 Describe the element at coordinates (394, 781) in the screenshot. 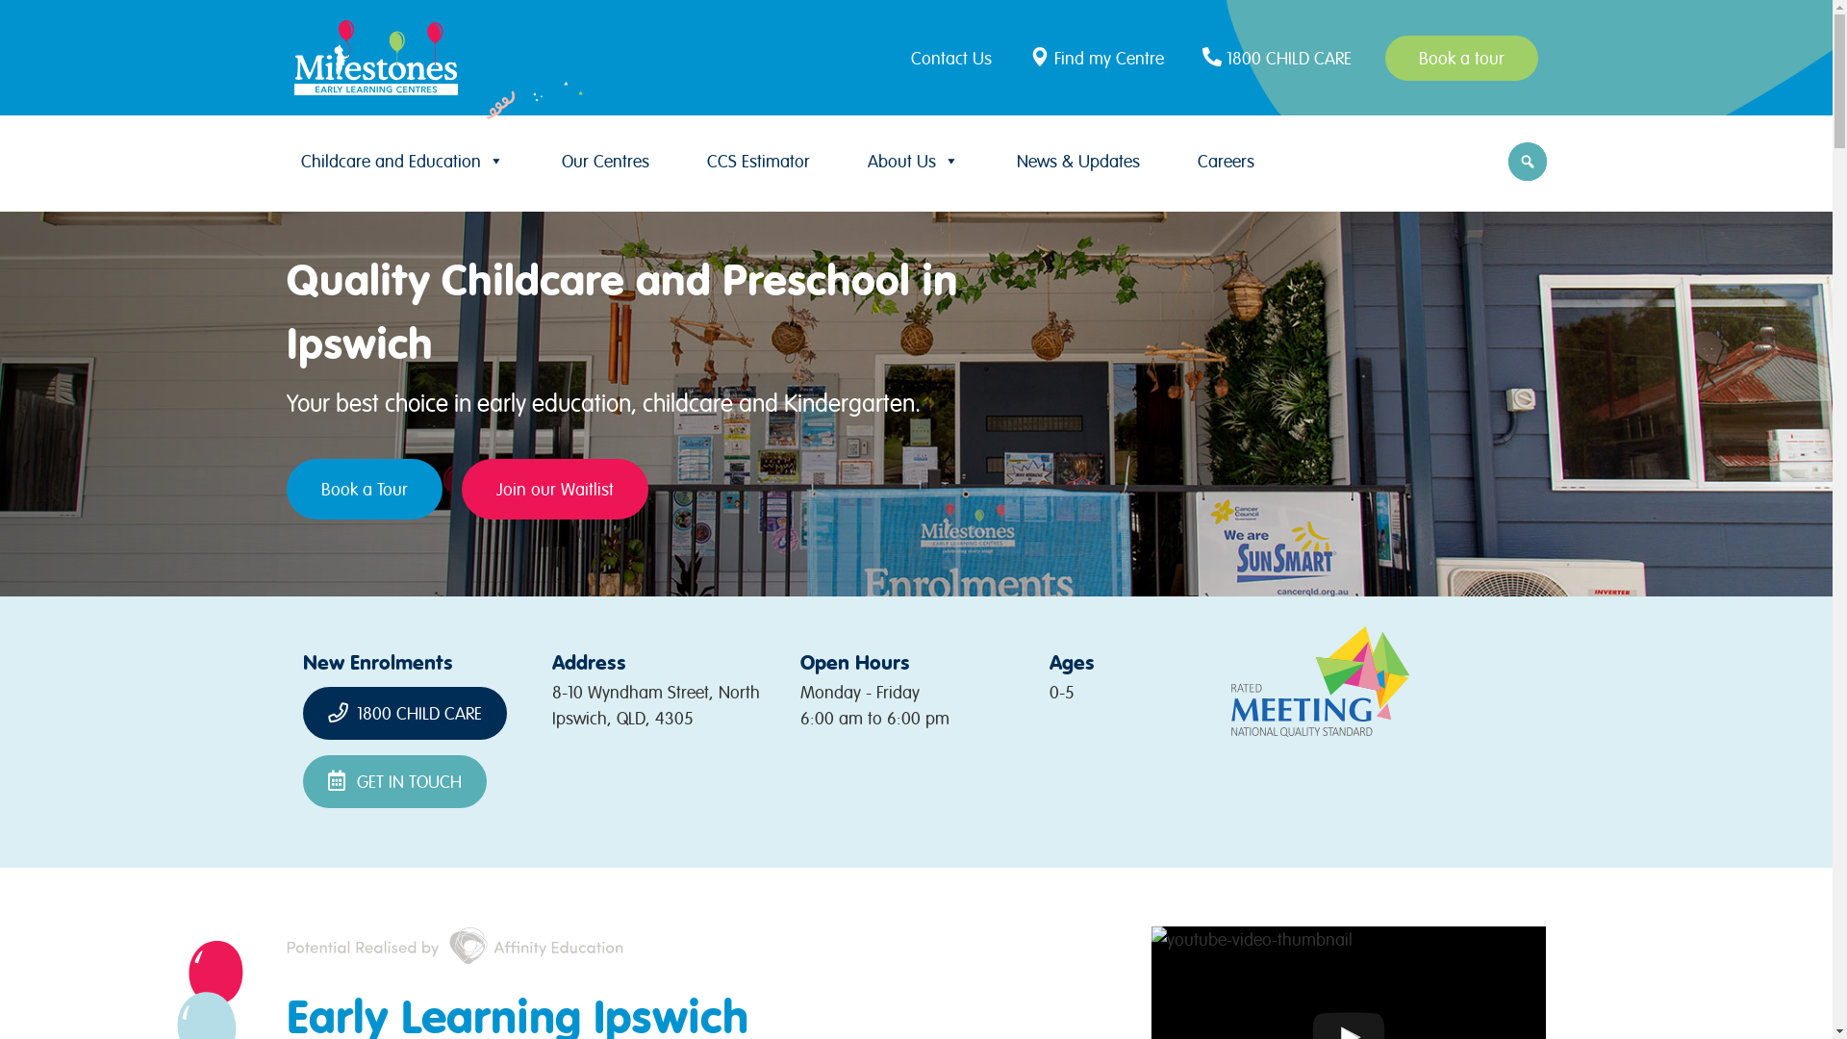

I see `GET IN TOUCH` at that location.